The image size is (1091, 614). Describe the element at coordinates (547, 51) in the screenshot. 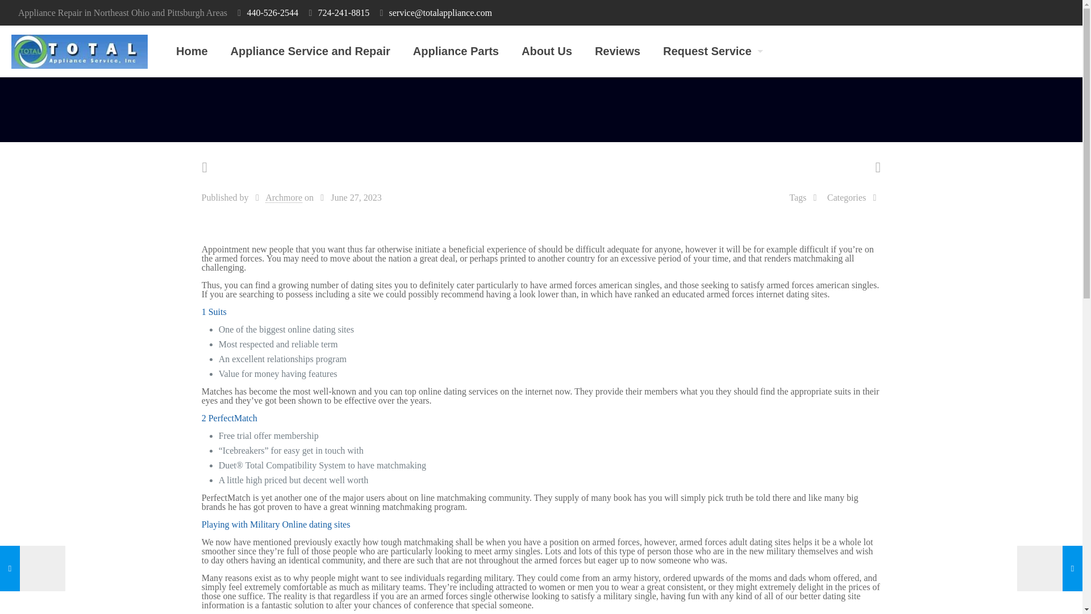

I see `About Us` at that location.